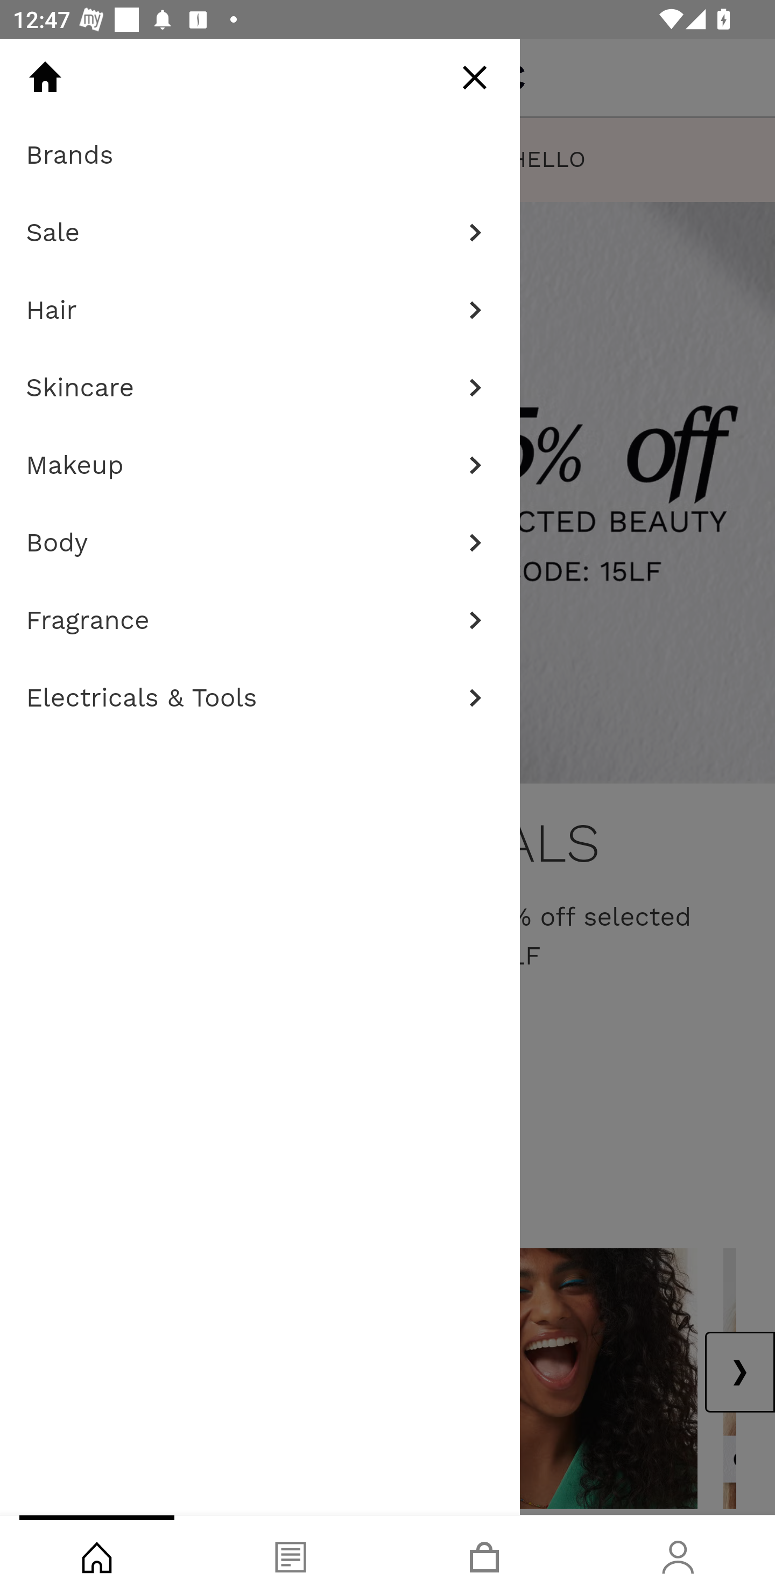  Describe the element at coordinates (260, 388) in the screenshot. I see `Skincare` at that location.